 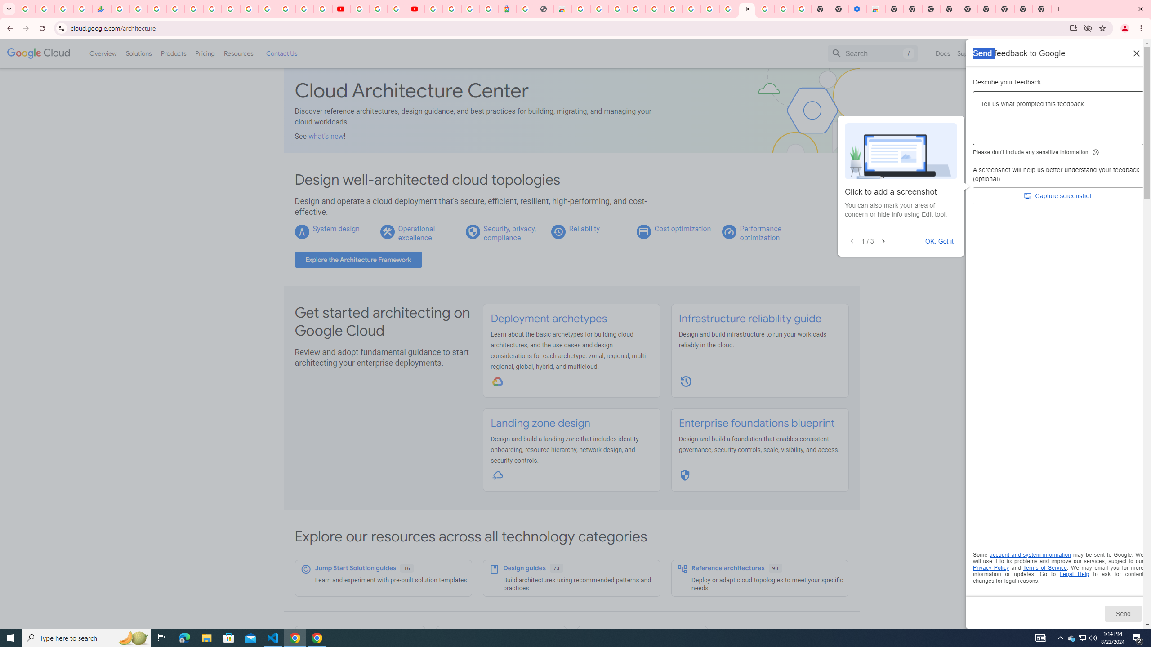 I want to click on Products, so click(x=173, y=53).